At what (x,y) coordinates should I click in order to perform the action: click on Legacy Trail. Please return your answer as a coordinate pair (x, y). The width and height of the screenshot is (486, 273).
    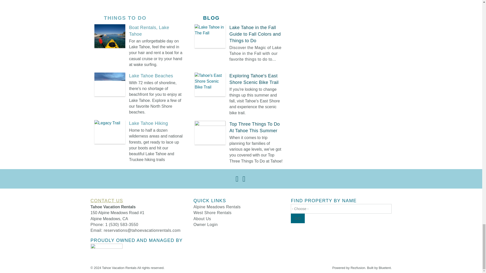
    Looking at the image, I should click on (109, 132).